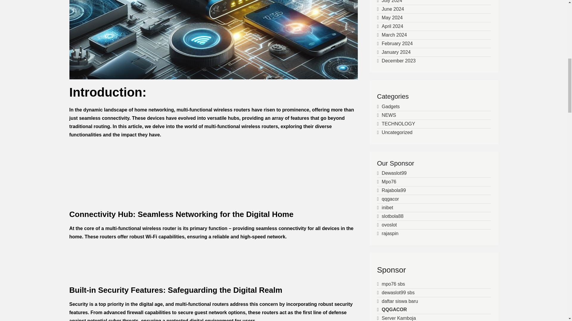 The image size is (572, 321). What do you see at coordinates (392, 26) in the screenshot?
I see `April 2024` at bounding box center [392, 26].